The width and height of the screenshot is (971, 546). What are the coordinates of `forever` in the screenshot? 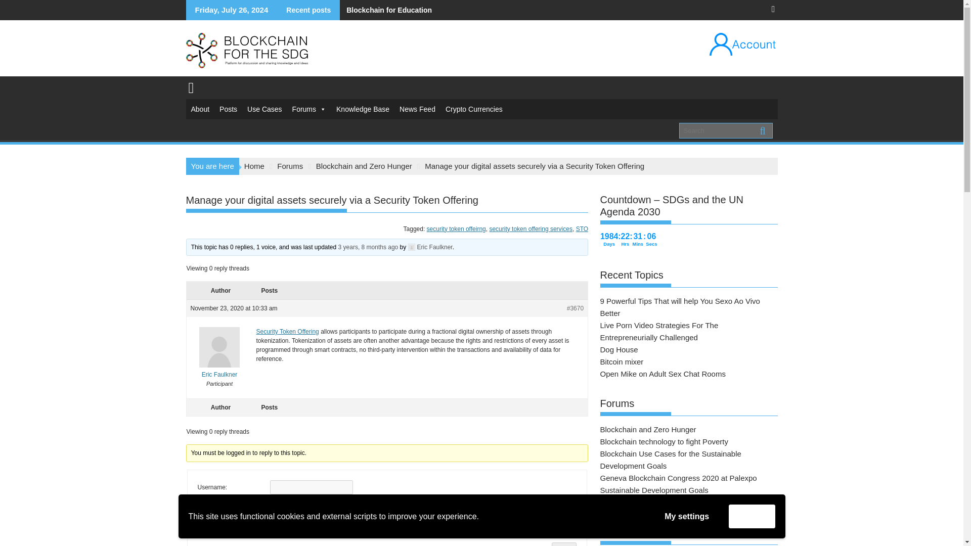 It's located at (200, 530).